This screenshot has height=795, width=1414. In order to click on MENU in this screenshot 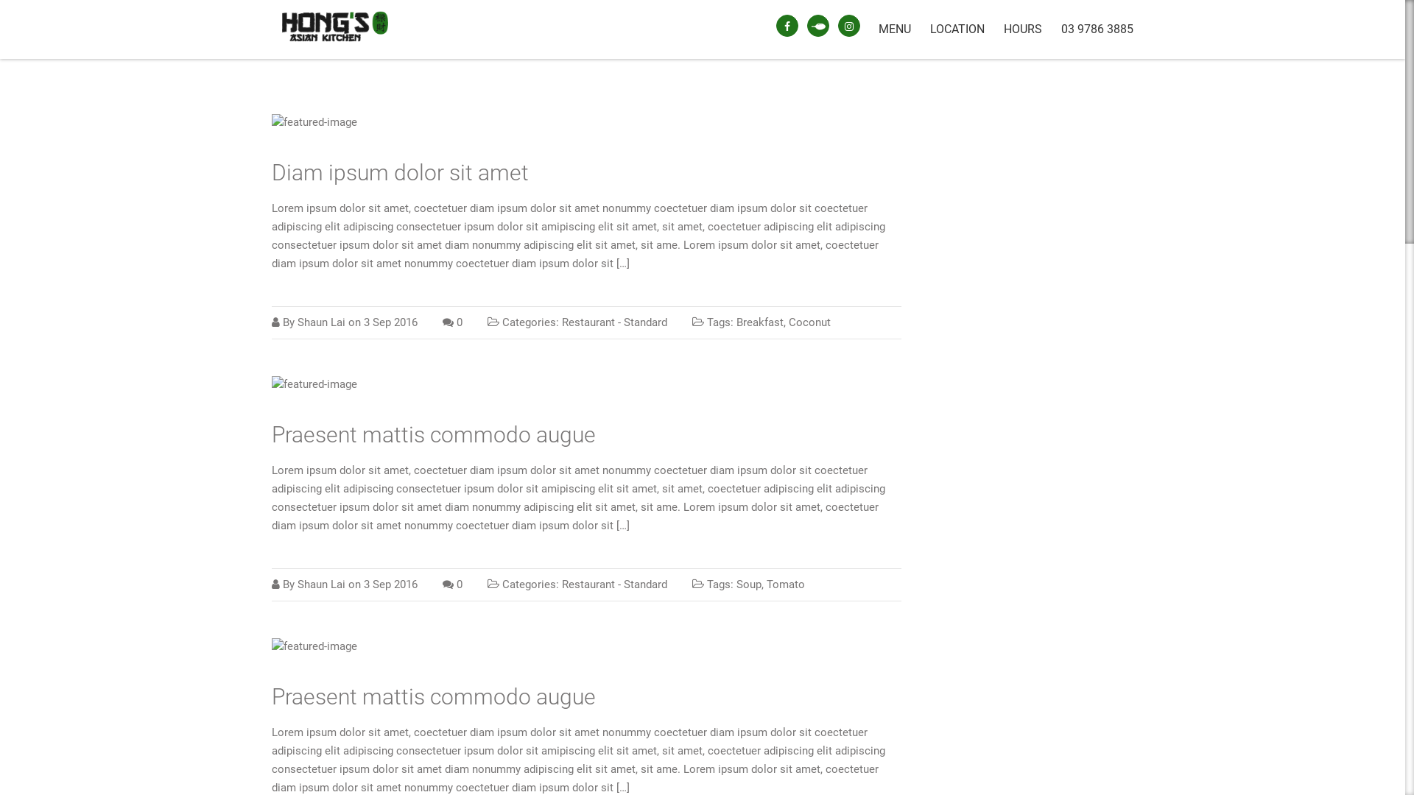, I will do `click(895, 29)`.